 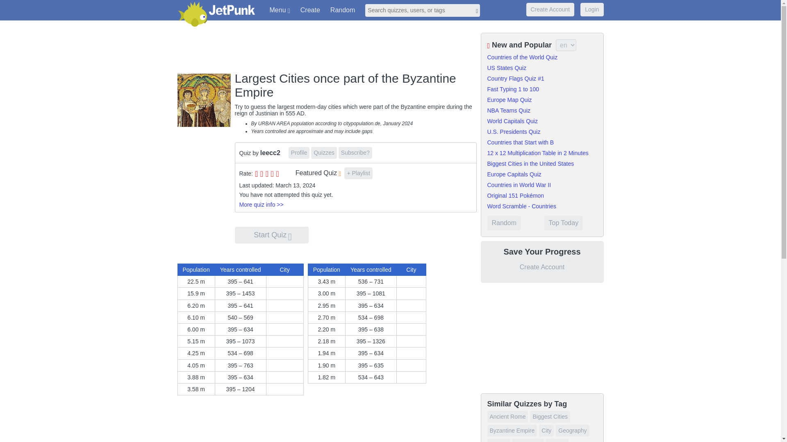 What do you see at coordinates (310, 10) in the screenshot?
I see `Create` at bounding box center [310, 10].